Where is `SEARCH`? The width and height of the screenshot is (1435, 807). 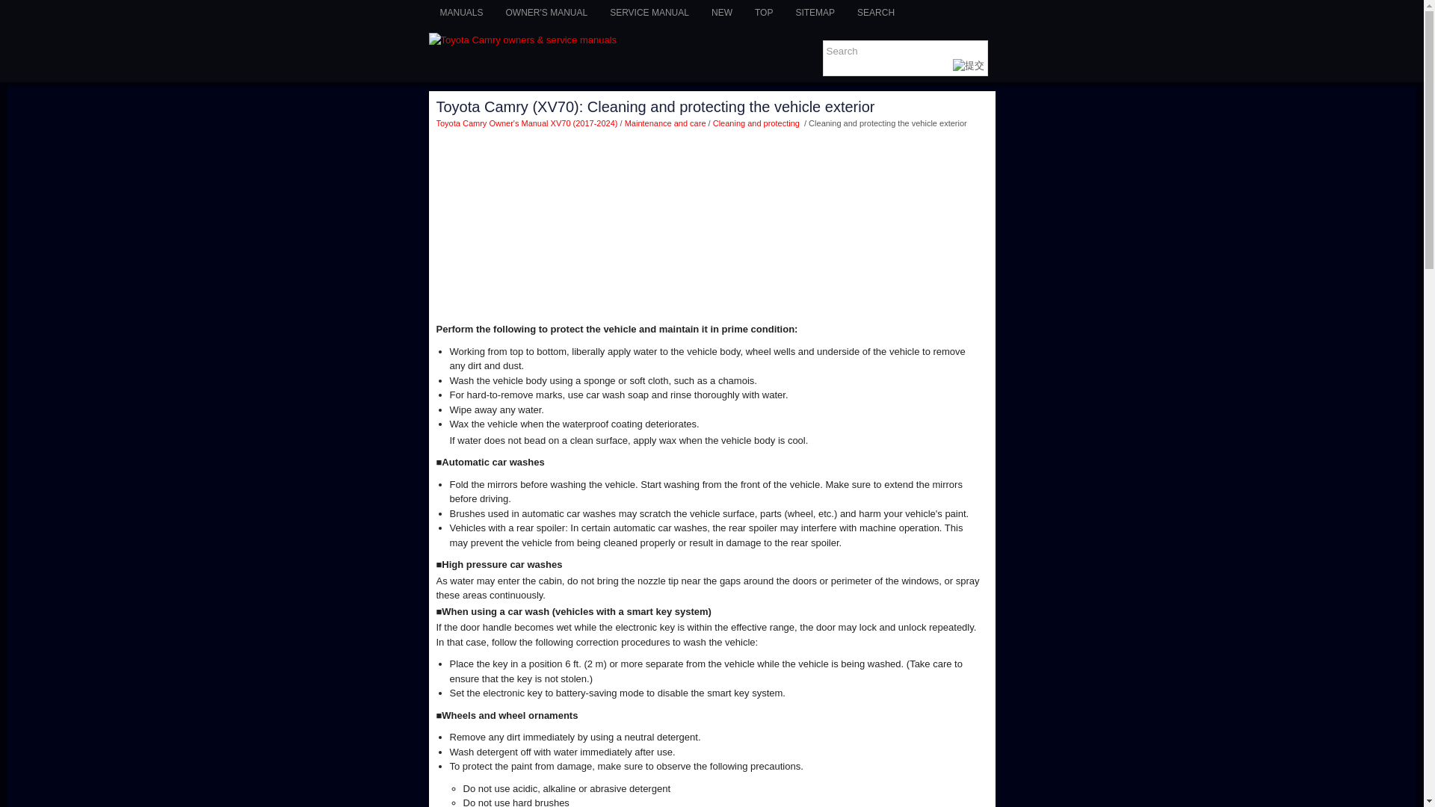
SEARCH is located at coordinates (876, 12).